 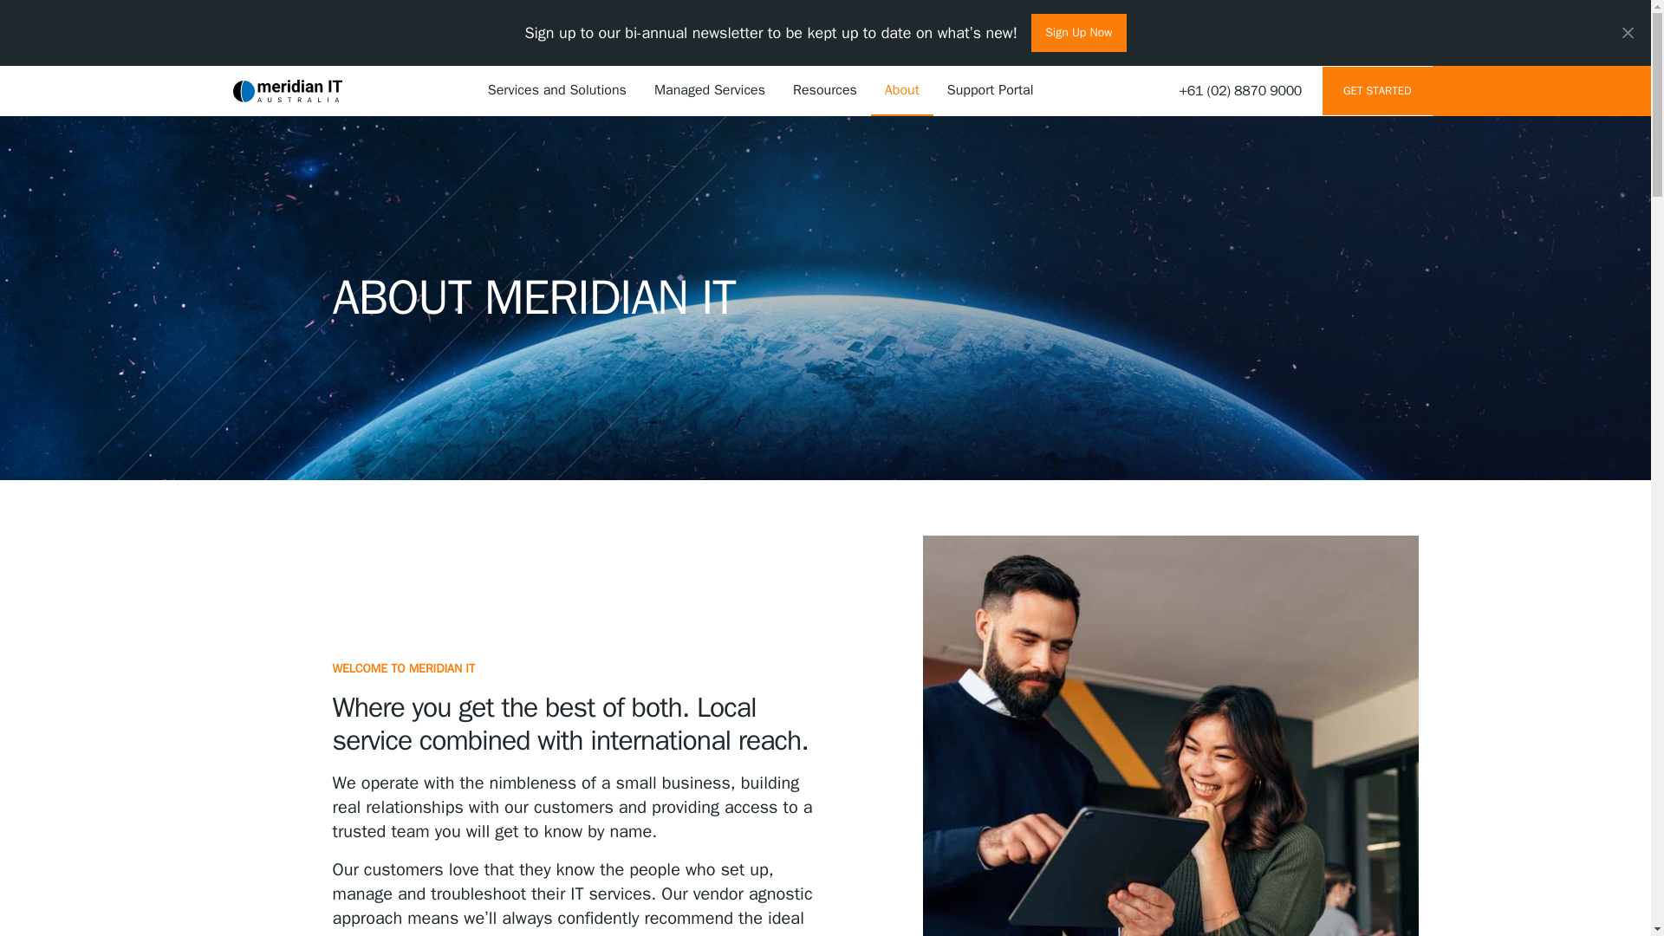 I want to click on Resources, so click(x=824, y=90).